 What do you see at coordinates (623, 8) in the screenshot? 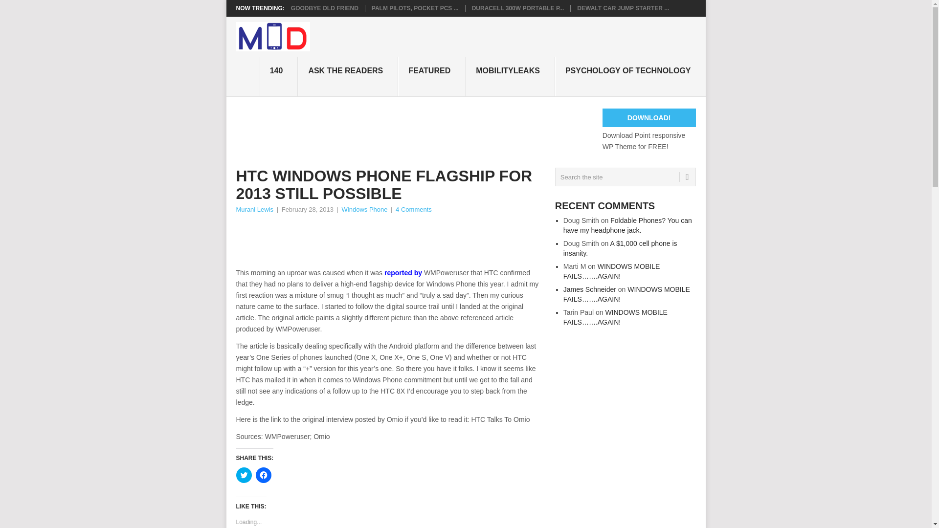
I see `DEWALT CAR JUMP STARTER ...` at bounding box center [623, 8].